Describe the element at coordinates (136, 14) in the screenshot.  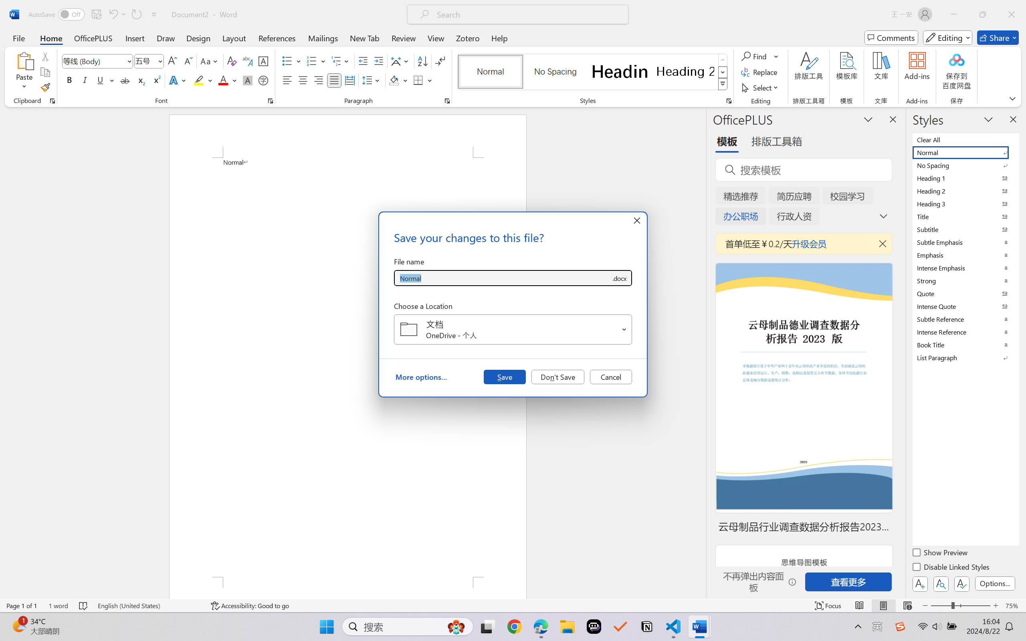
I see `Repeat Style` at that location.